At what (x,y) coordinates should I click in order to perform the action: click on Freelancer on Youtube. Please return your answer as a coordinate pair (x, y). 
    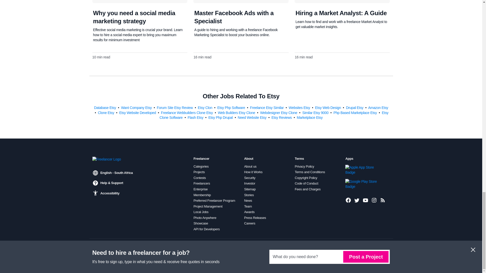
    Looking at the image, I should click on (366, 200).